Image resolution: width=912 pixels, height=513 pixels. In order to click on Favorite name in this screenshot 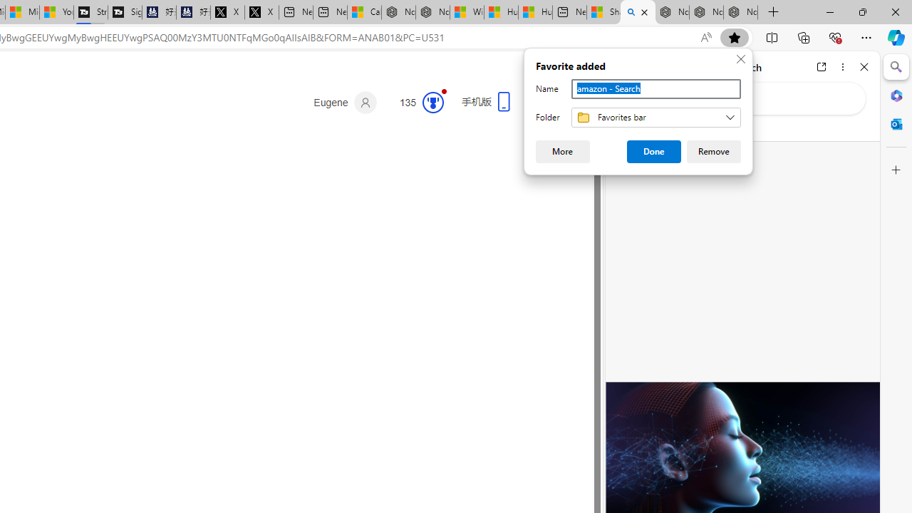, I will do `click(655, 88)`.